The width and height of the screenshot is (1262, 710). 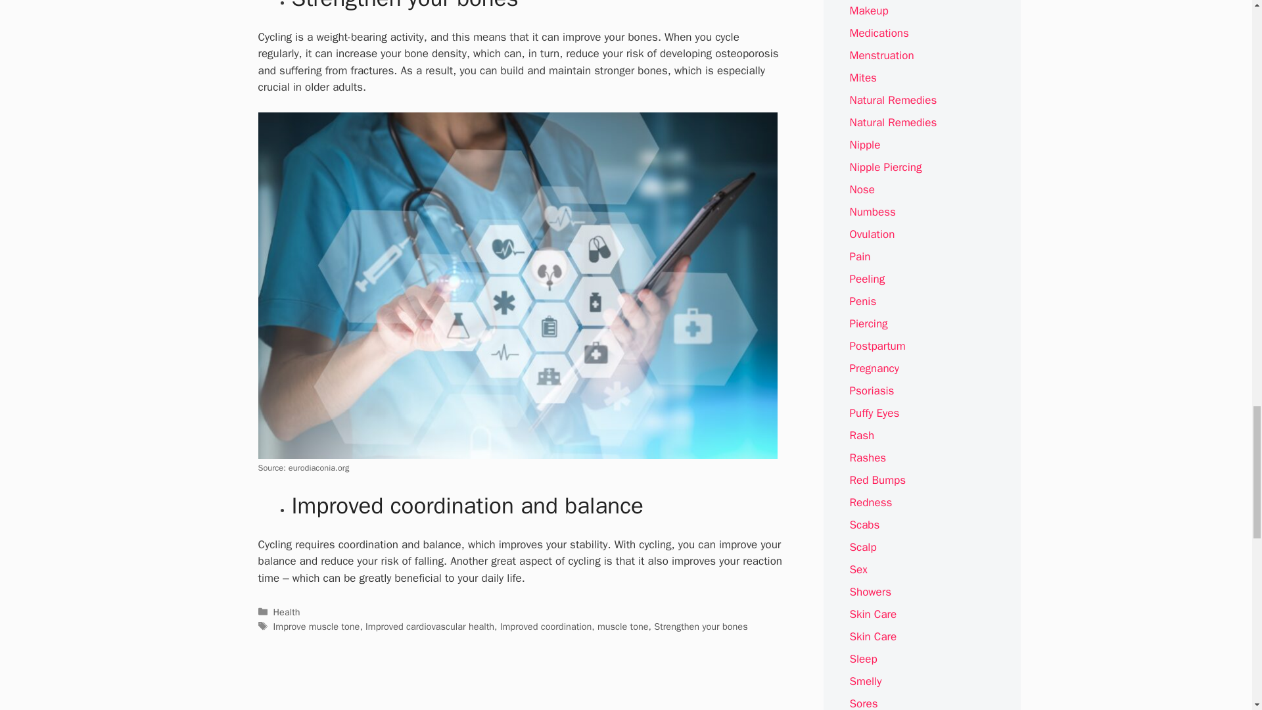 I want to click on muscle tone, so click(x=622, y=626).